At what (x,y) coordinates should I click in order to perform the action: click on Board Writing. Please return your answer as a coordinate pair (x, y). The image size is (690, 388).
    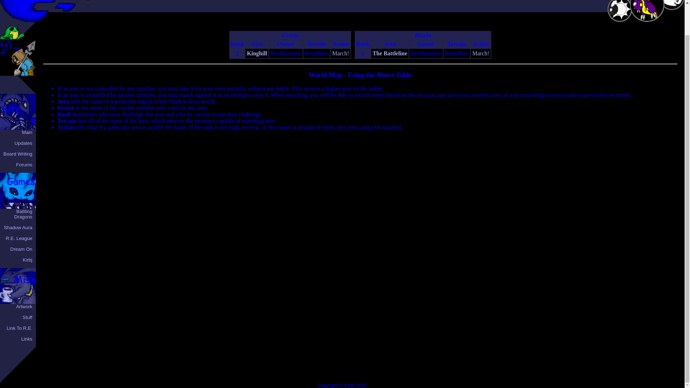
    Looking at the image, I should click on (18, 154).